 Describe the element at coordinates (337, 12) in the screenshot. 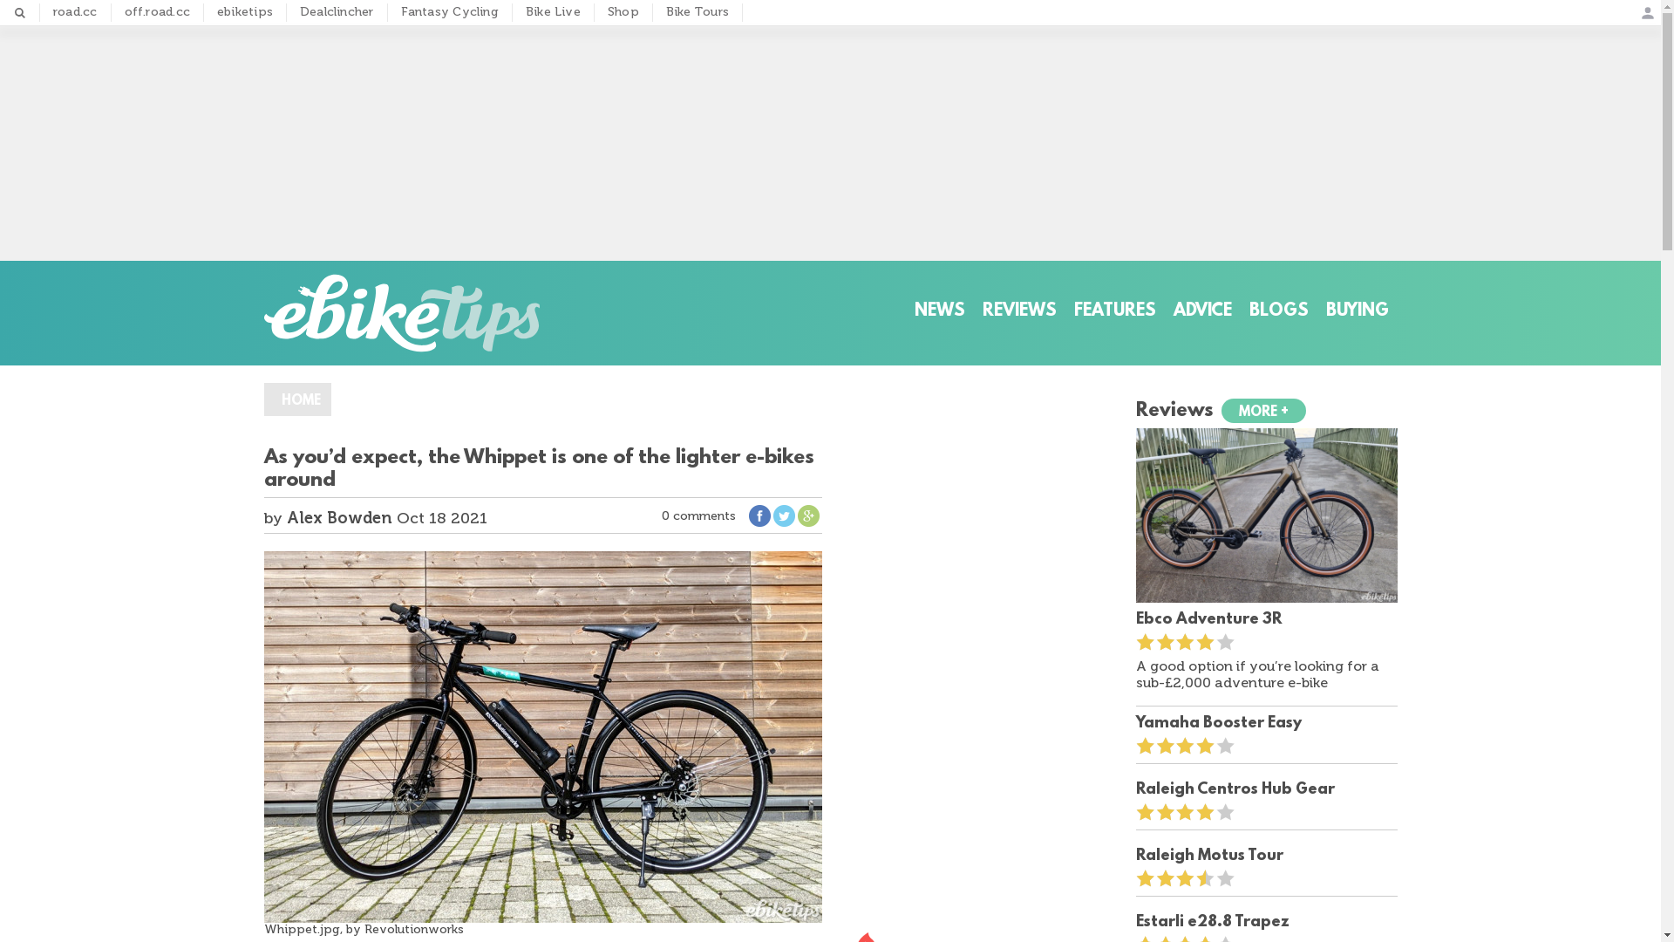

I see `Dealclincher` at that location.